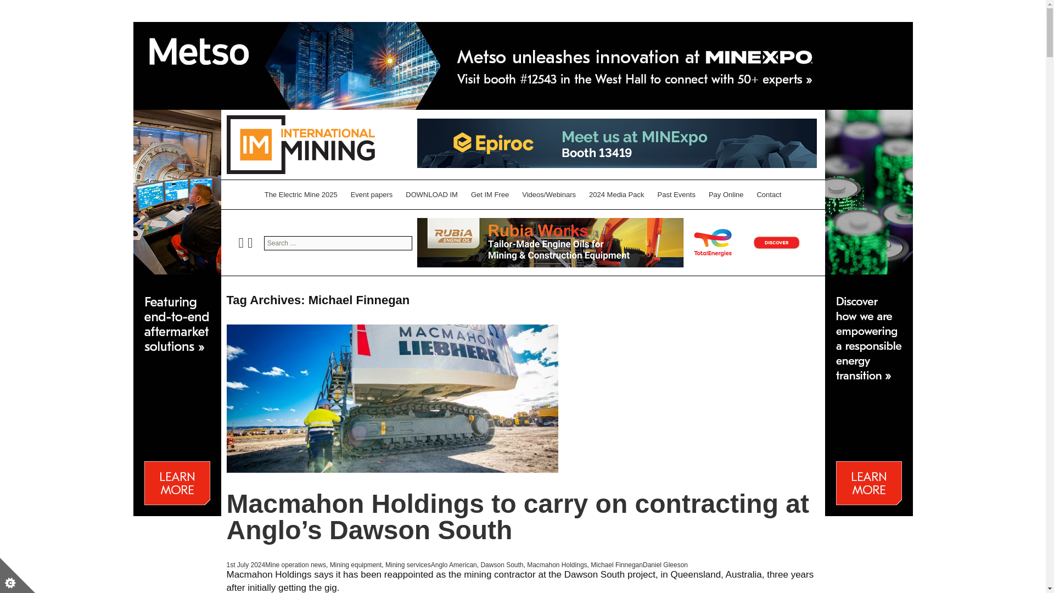 The width and height of the screenshot is (1054, 593). I want to click on Contact, so click(769, 194).